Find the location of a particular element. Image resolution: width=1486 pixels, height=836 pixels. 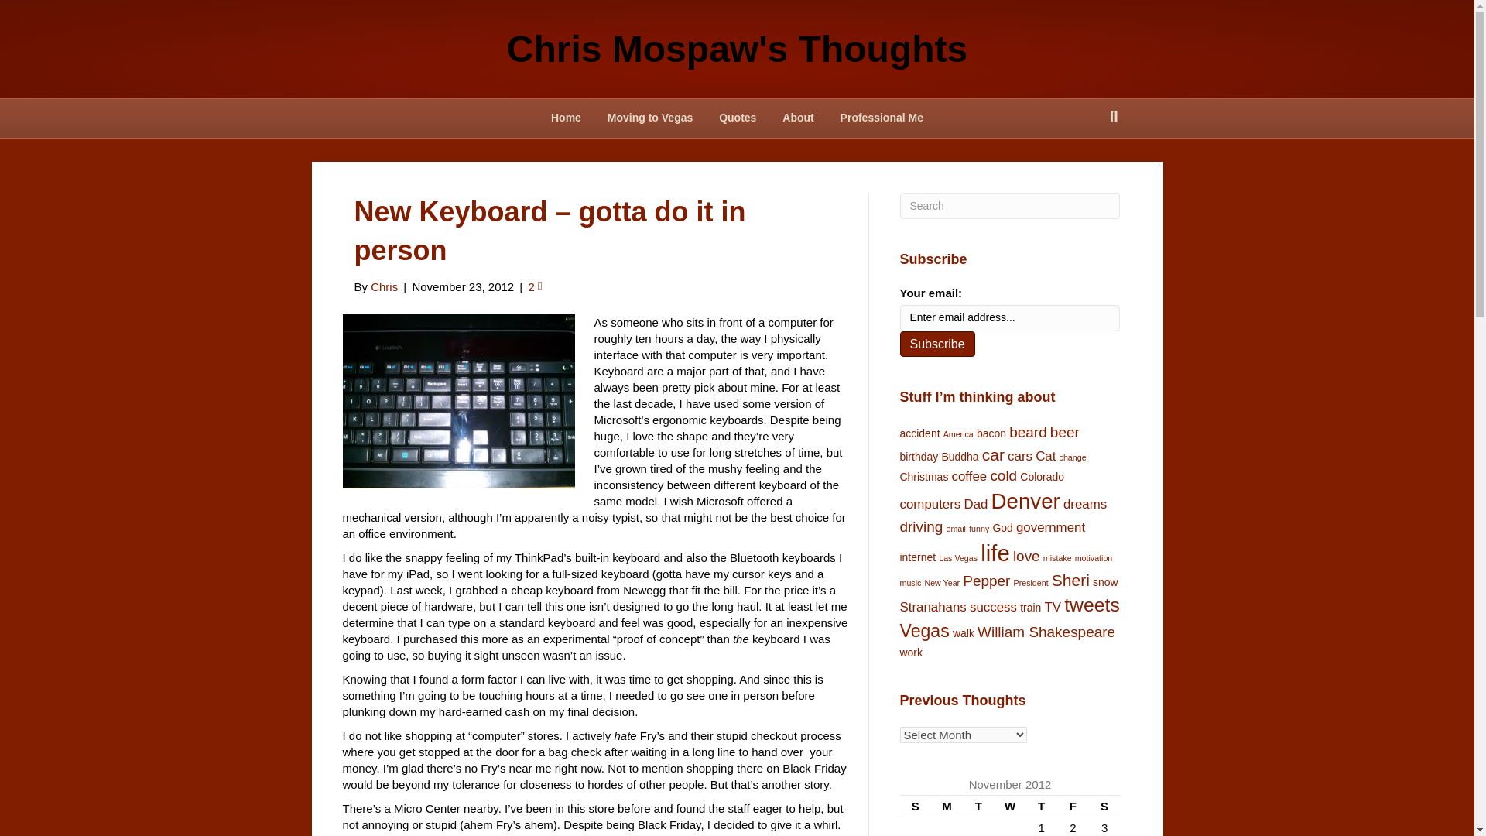

Chris is located at coordinates (384, 286).